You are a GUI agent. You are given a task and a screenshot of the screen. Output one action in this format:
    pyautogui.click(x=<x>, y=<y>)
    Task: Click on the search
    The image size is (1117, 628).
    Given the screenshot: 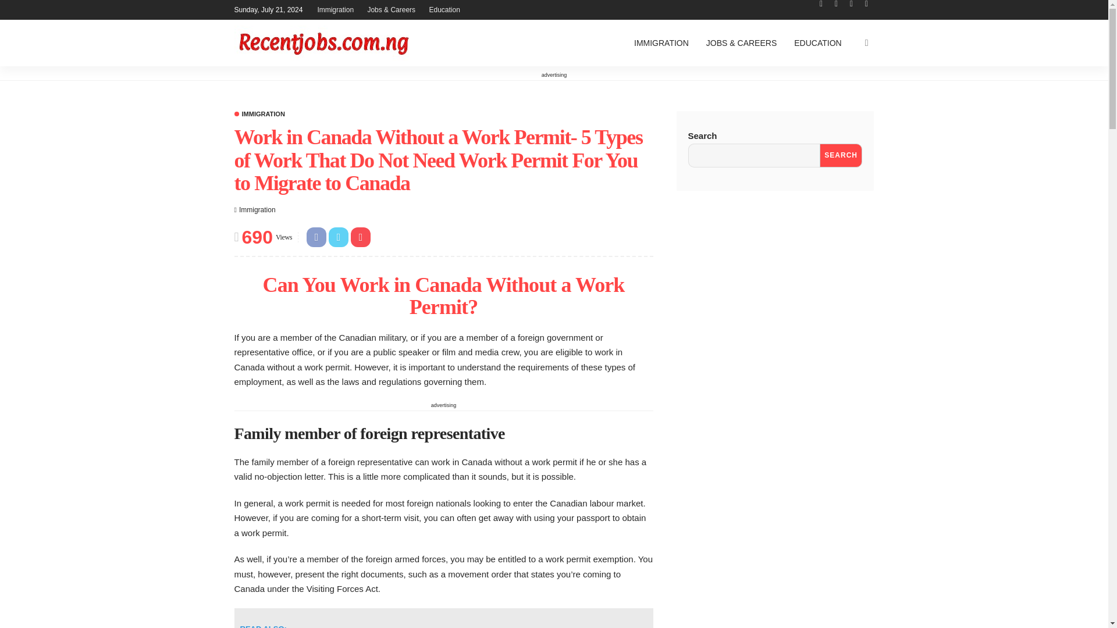 What is the action you would take?
    pyautogui.click(x=867, y=43)
    